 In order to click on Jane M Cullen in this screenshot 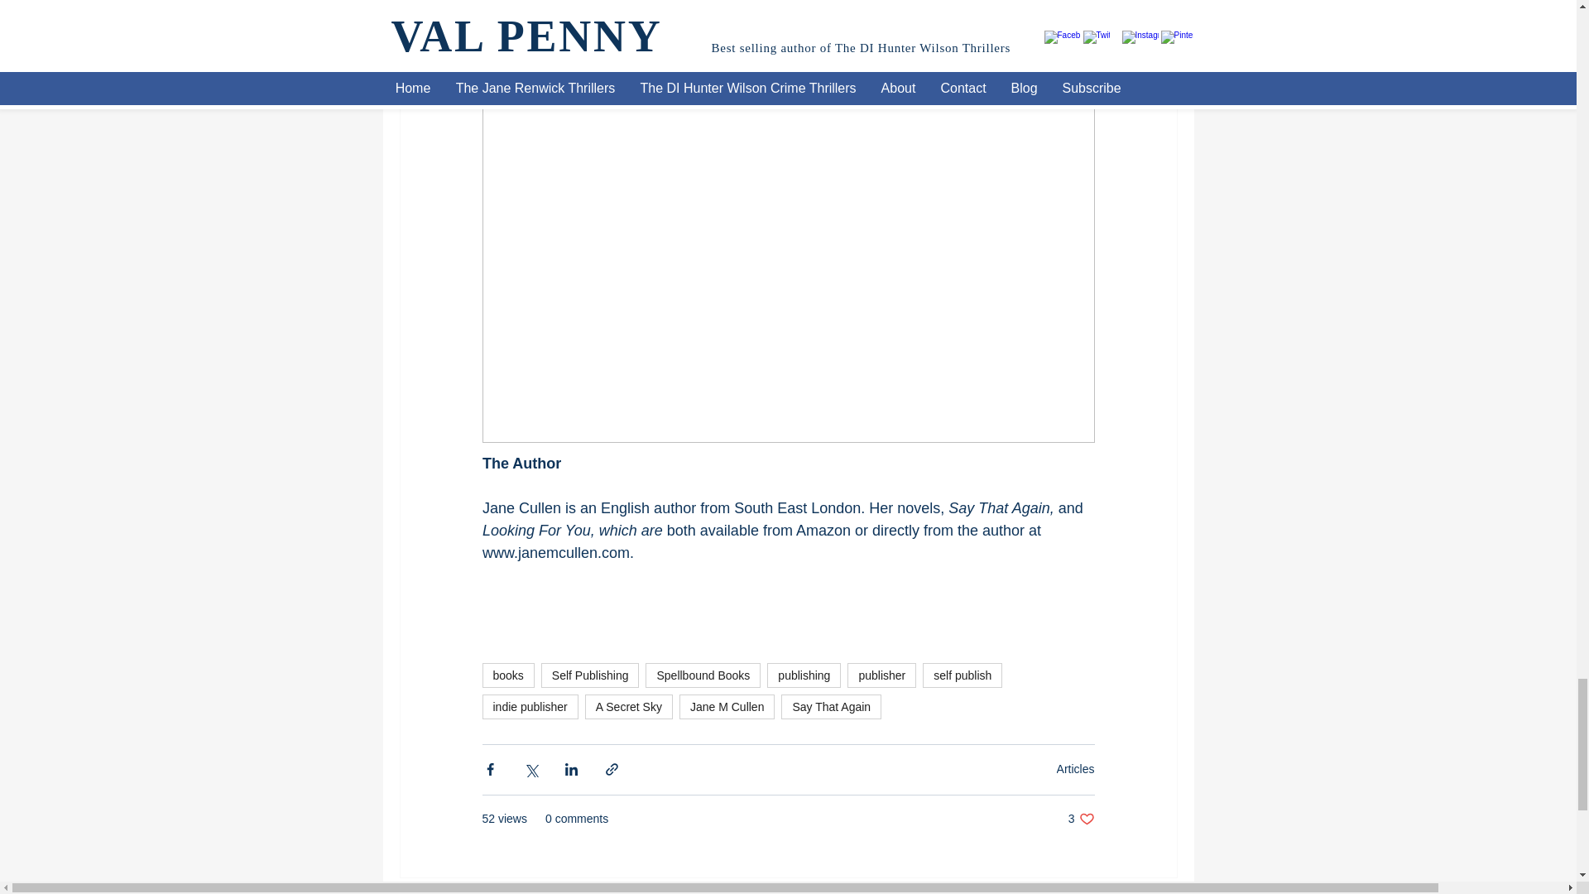, I will do `click(727, 707)`.